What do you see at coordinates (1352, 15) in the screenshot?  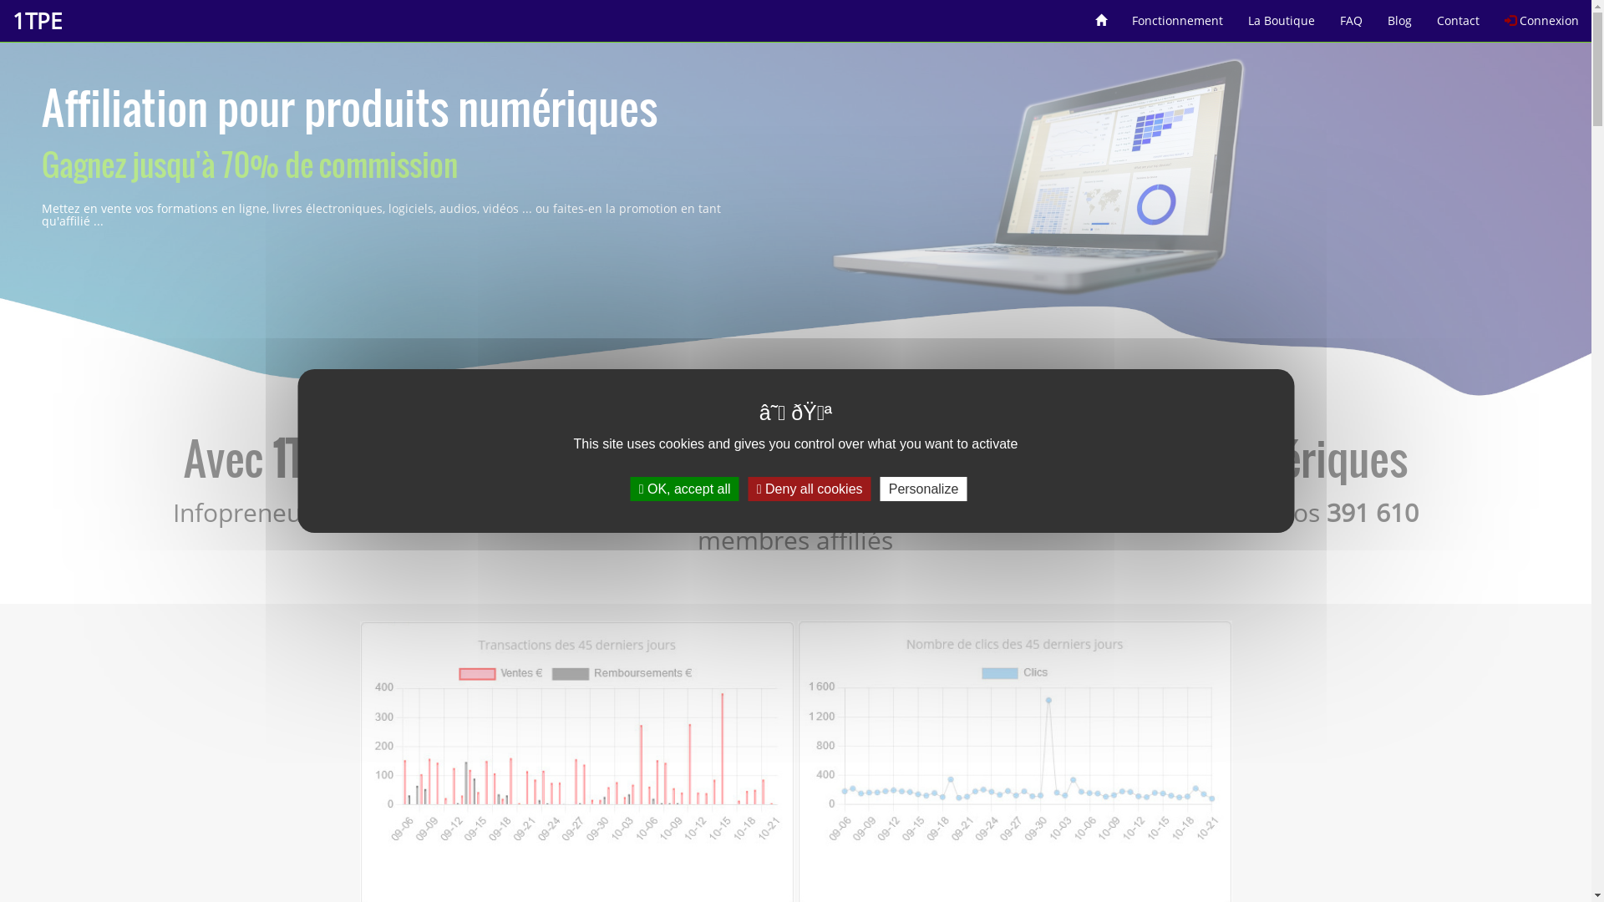 I see `FAQ` at bounding box center [1352, 15].